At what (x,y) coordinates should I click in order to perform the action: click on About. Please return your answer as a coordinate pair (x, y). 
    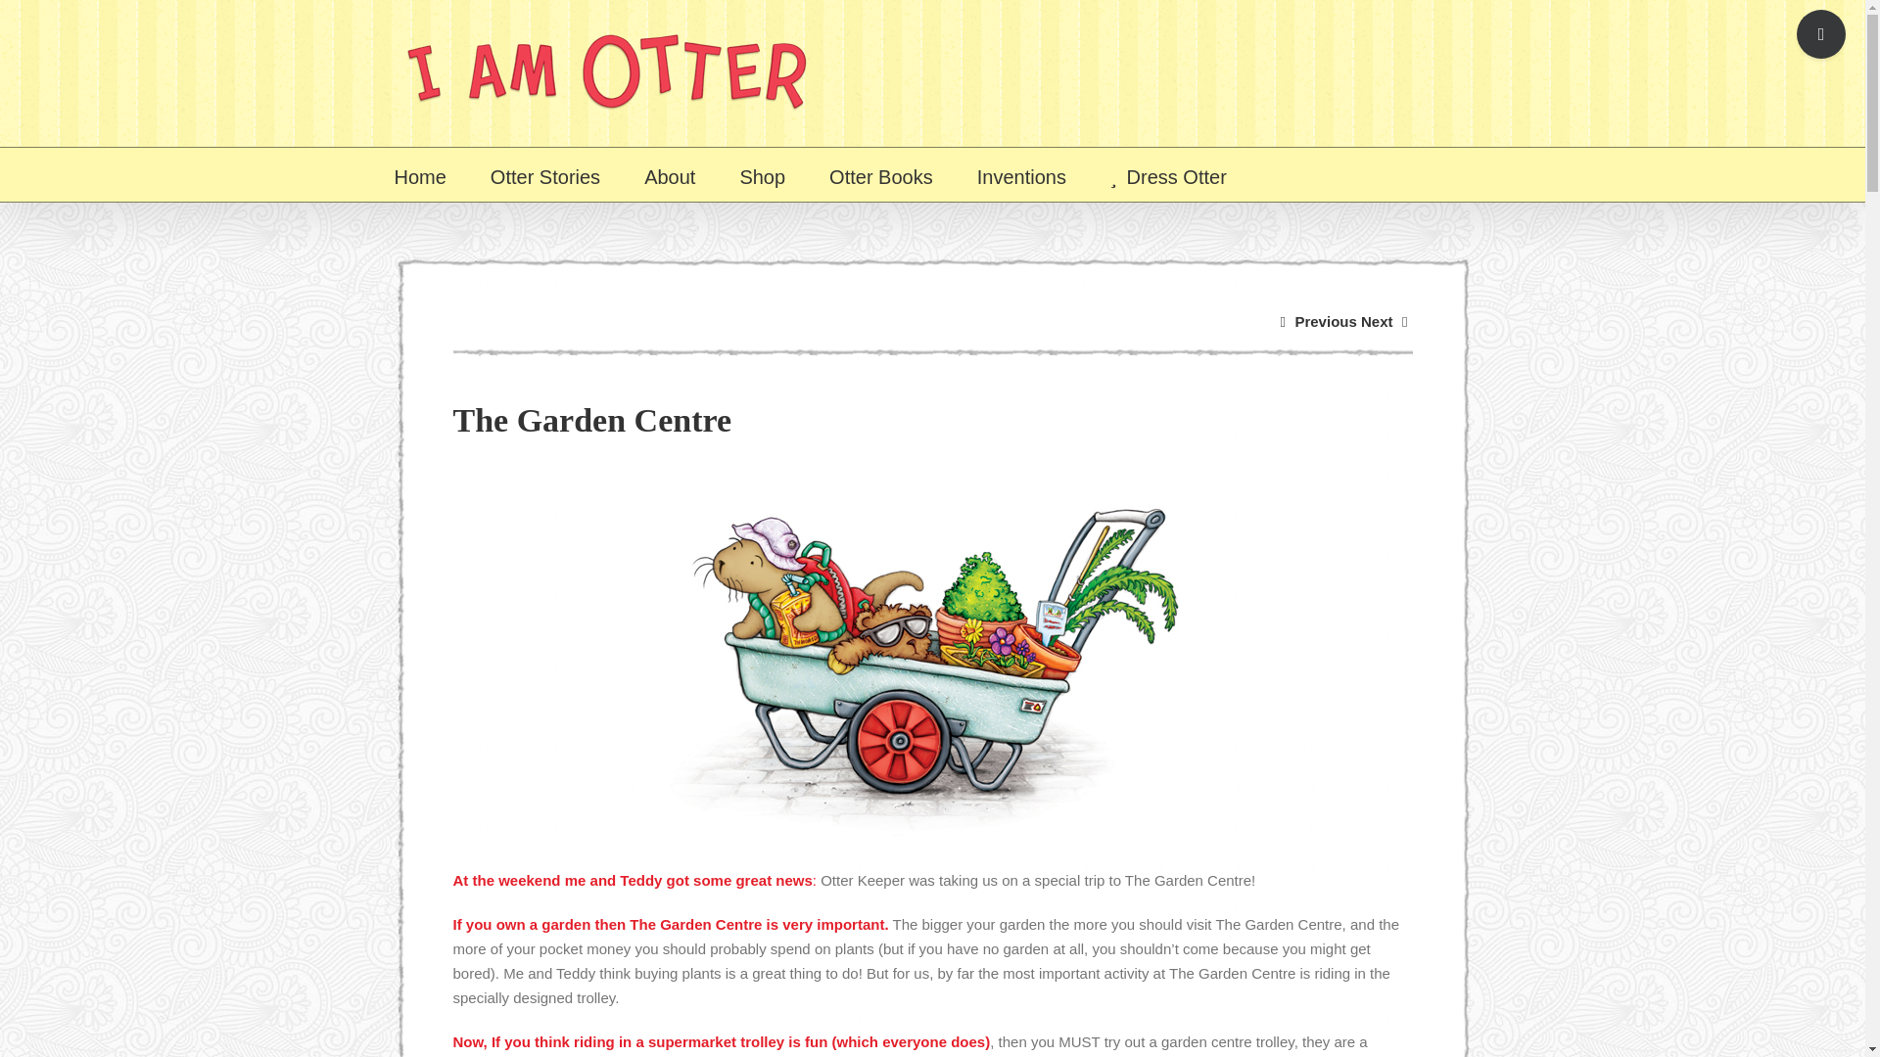
    Looking at the image, I should click on (670, 174).